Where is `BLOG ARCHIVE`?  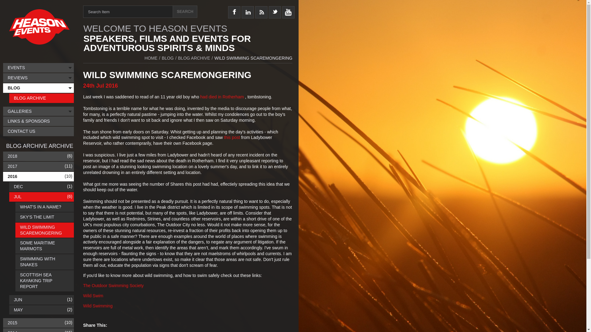
BLOG ARCHIVE is located at coordinates (194, 58).